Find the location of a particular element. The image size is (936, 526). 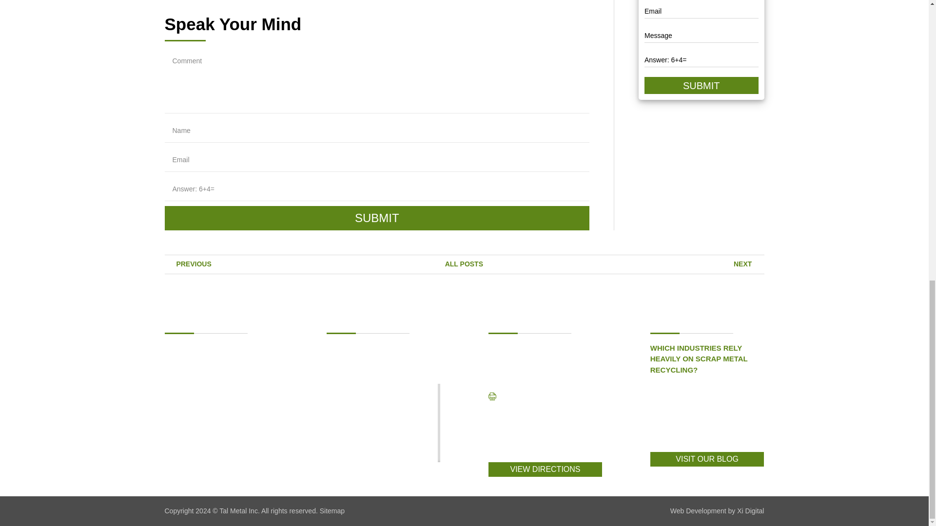

PREVIOUS is located at coordinates (188, 263).